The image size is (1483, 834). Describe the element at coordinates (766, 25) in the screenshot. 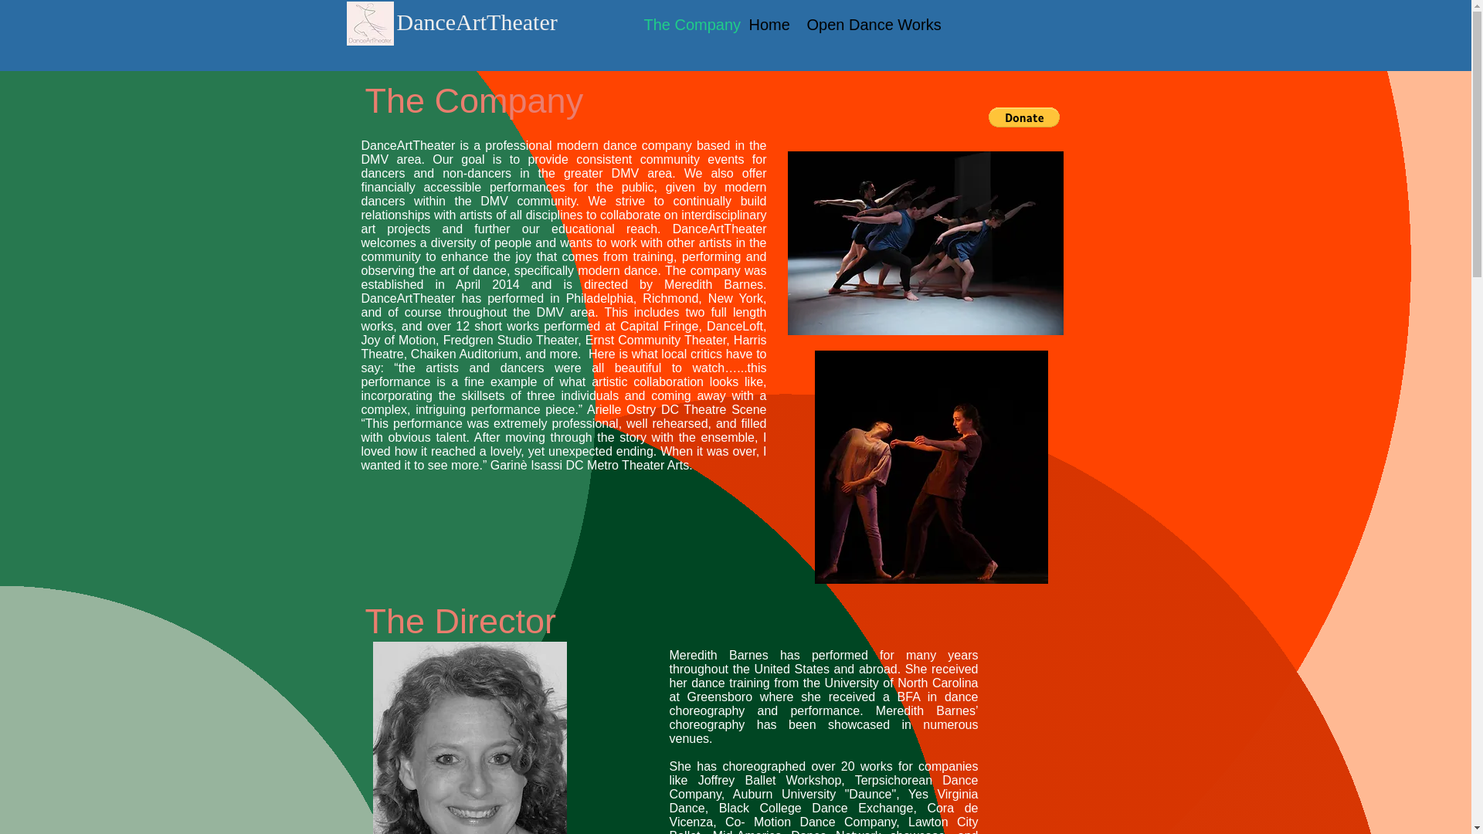

I see `Home` at that location.